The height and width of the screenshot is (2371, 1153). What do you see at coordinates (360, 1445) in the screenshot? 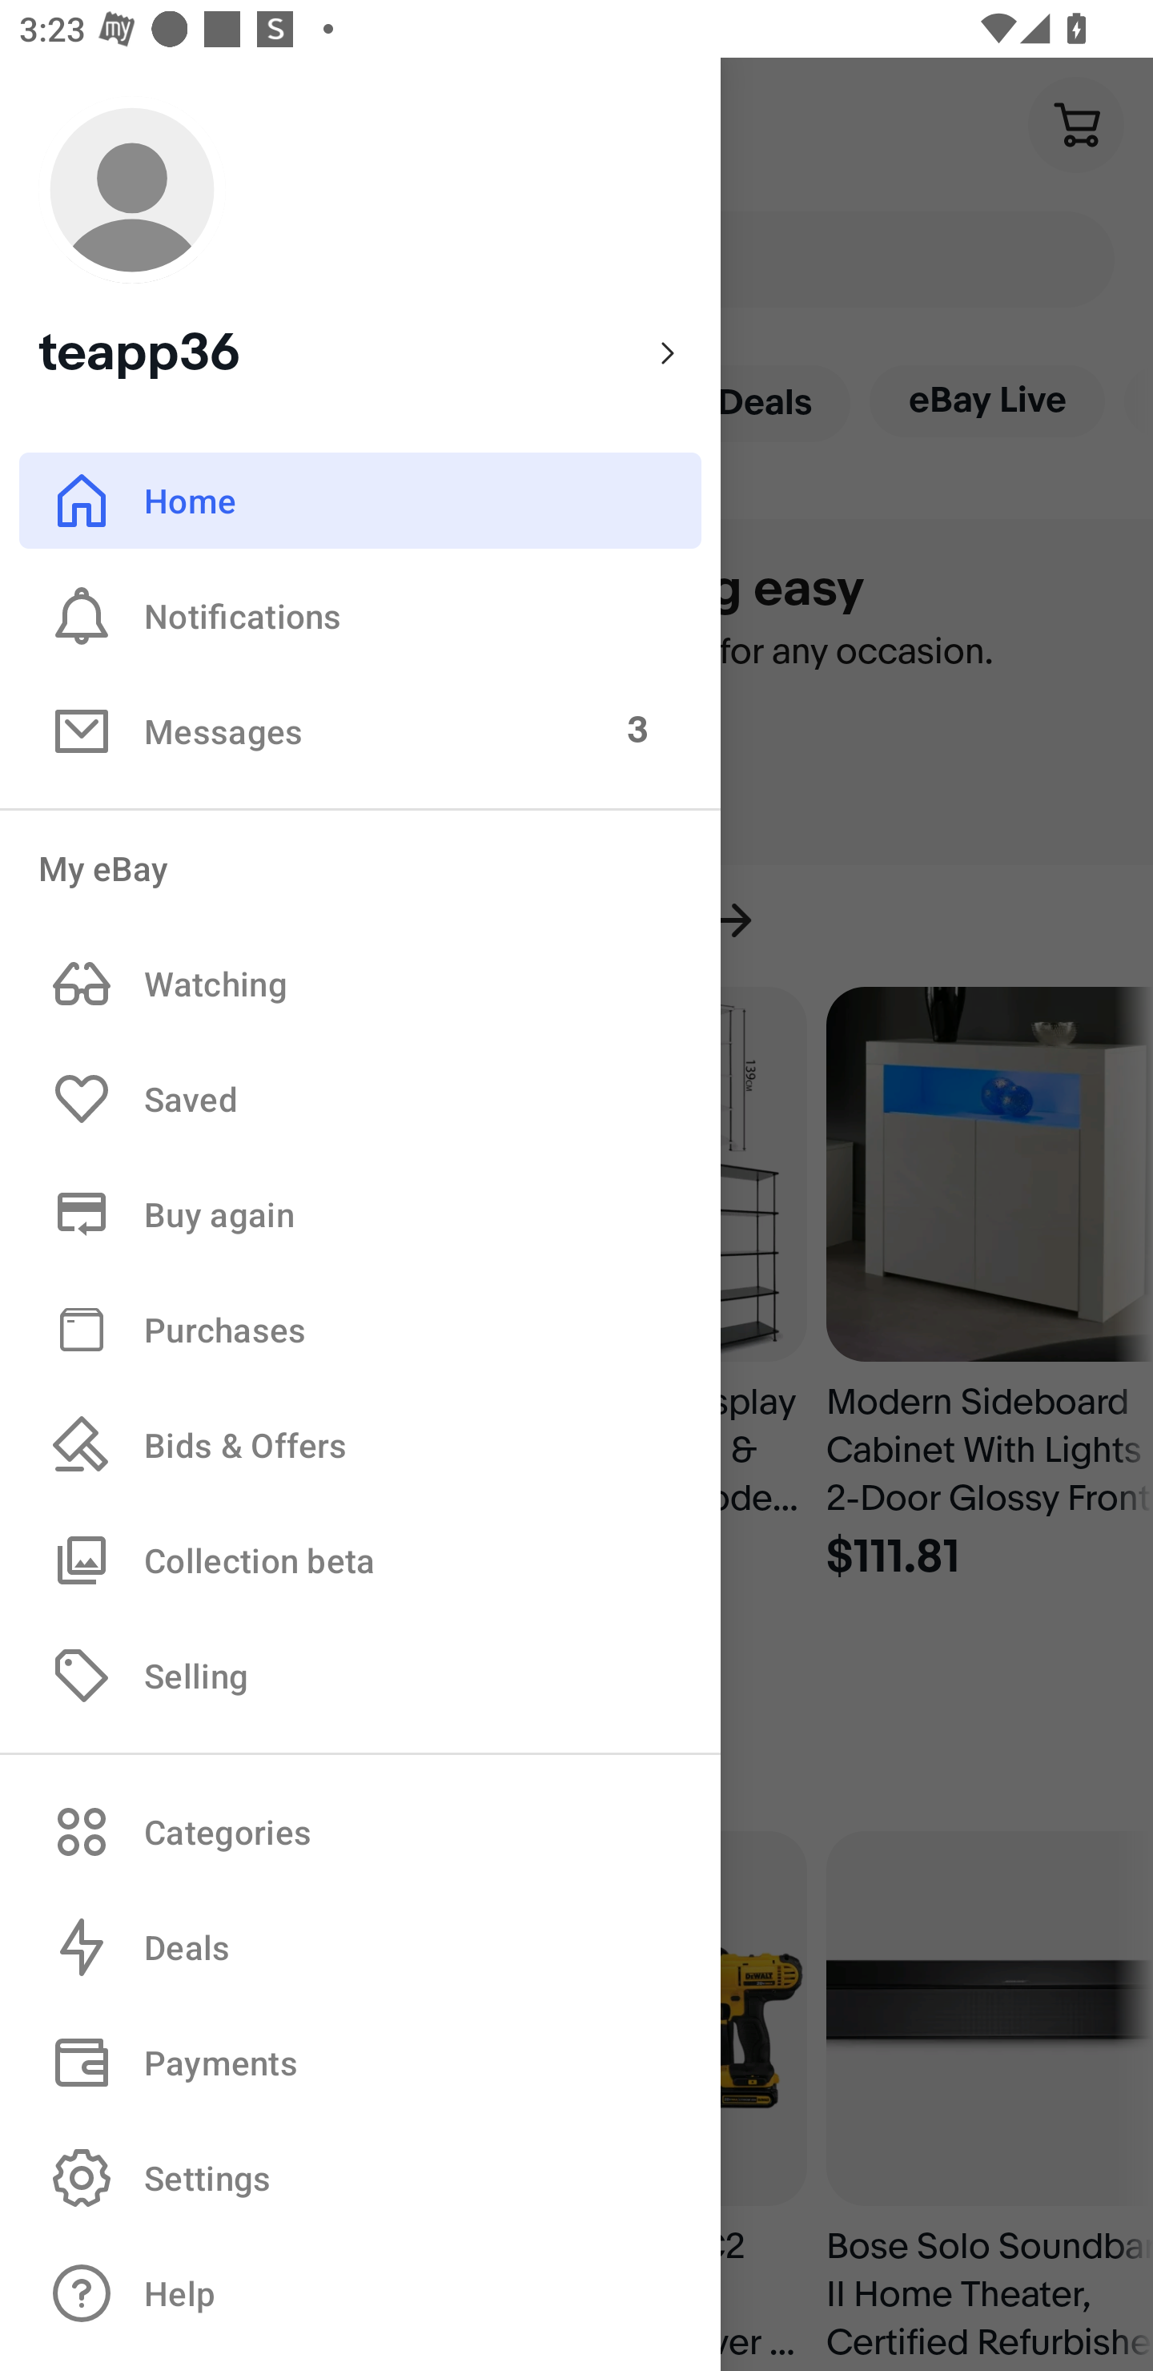
I see `Bids & Offers` at bounding box center [360, 1445].